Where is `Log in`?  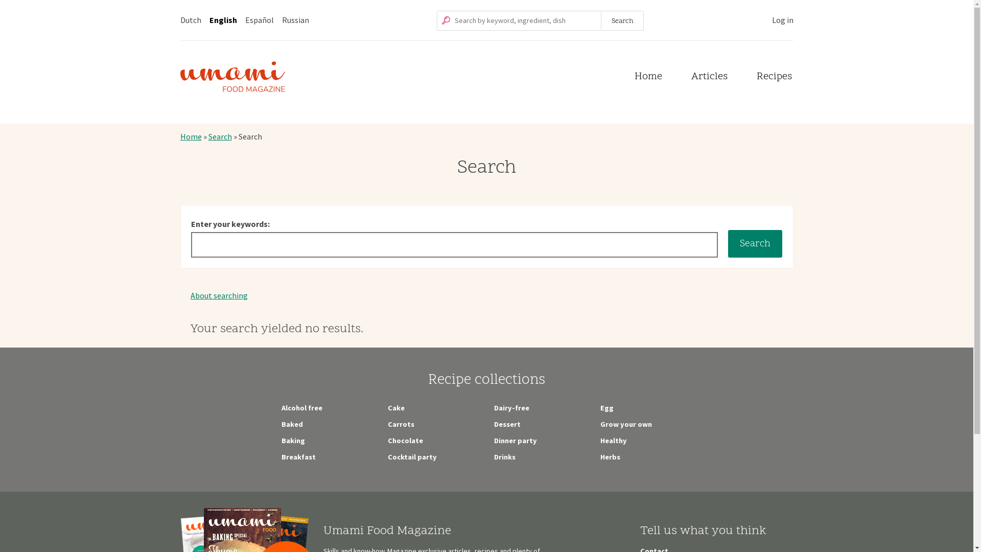
Log in is located at coordinates (782, 20).